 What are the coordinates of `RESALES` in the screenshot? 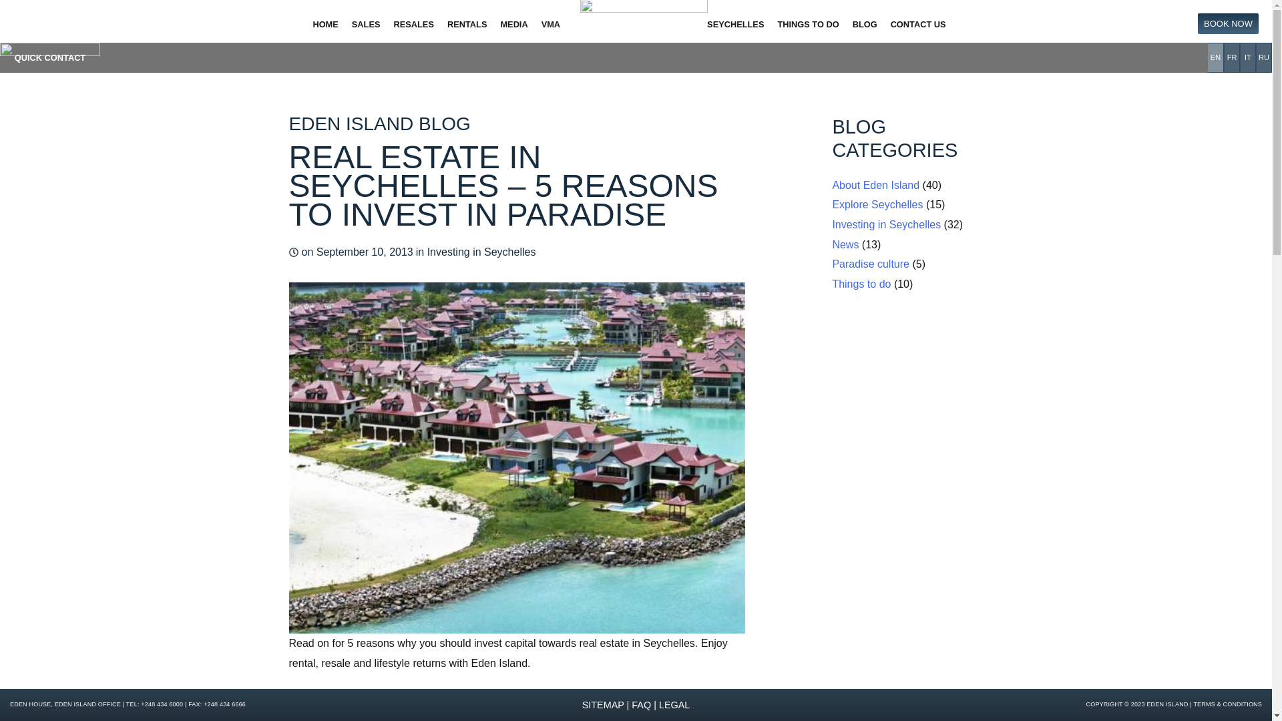 It's located at (414, 25).